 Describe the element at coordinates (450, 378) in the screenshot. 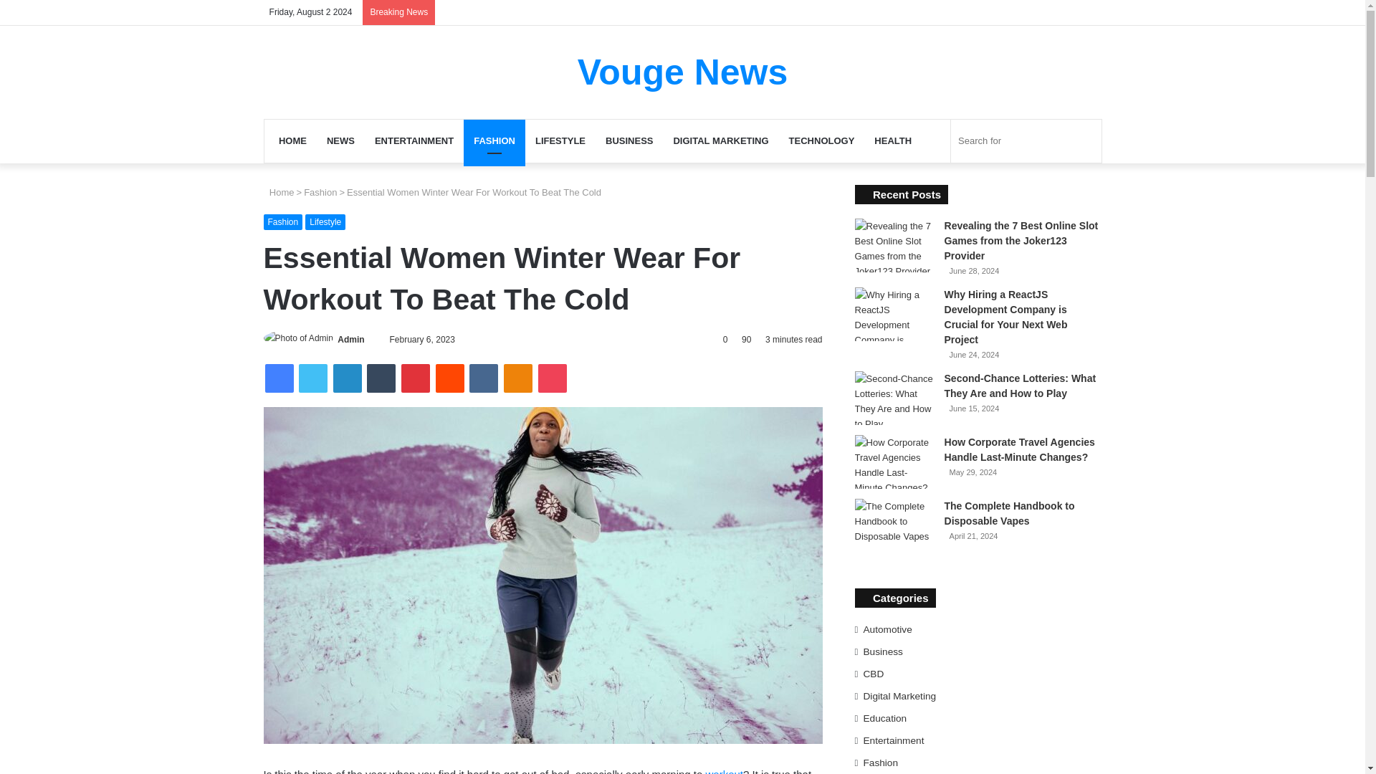

I see `Reddit` at that location.